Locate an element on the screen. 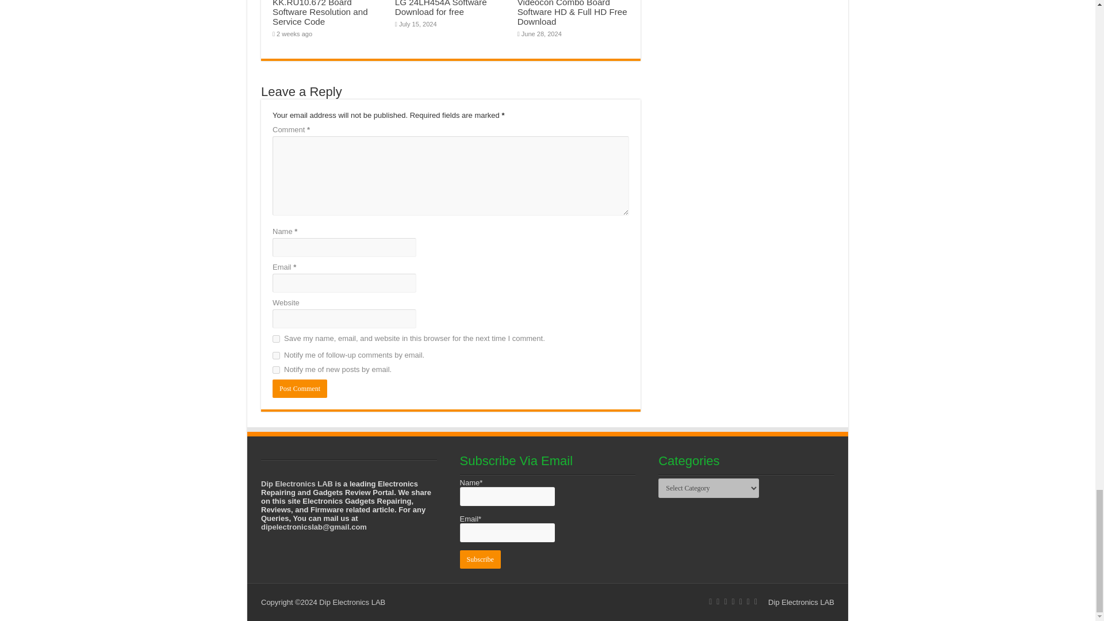 The height and width of the screenshot is (621, 1104). subscribe is located at coordinates (276, 355).